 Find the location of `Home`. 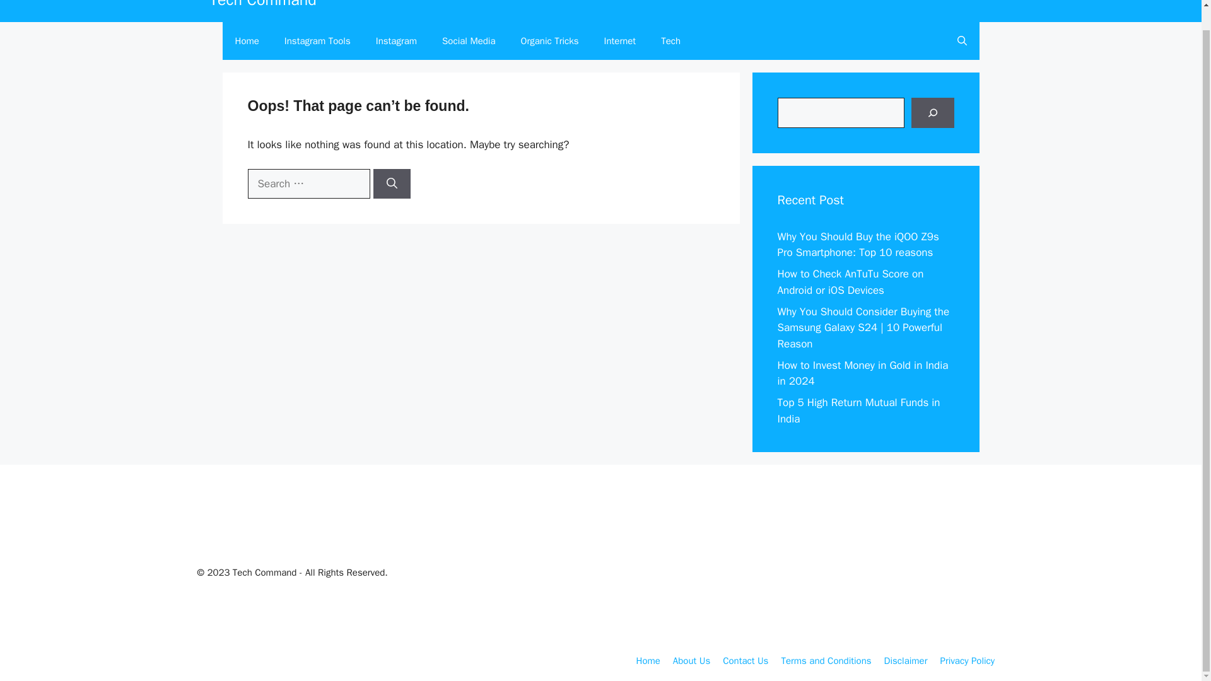

Home is located at coordinates (246, 40).